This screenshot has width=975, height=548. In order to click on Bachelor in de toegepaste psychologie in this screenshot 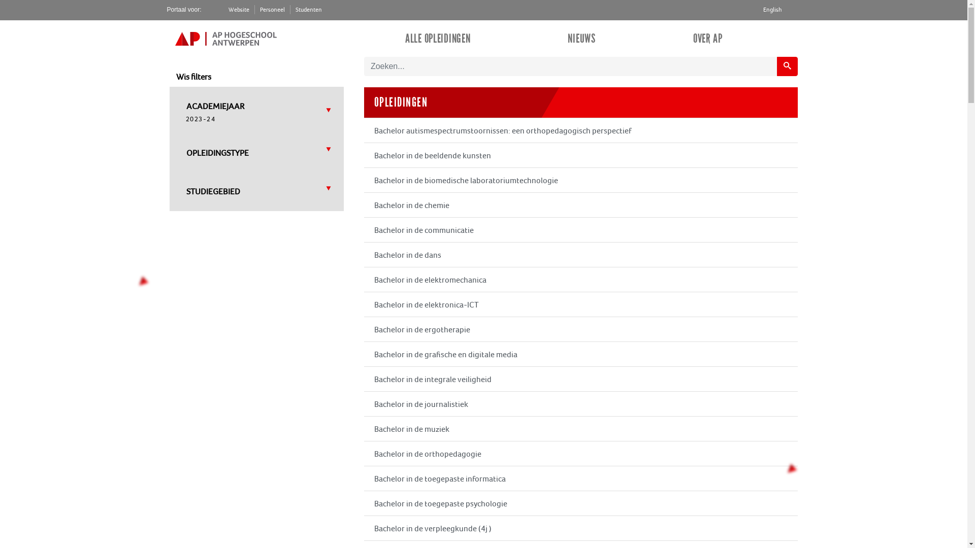, I will do `click(581, 503)`.